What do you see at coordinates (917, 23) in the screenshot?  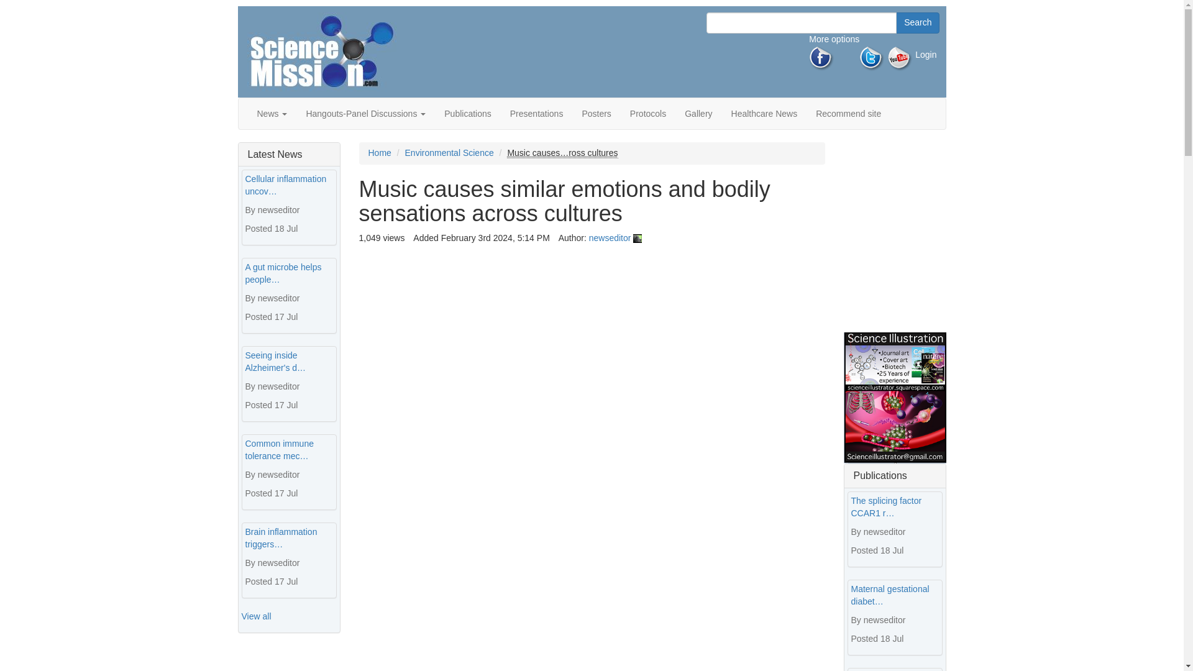 I see `Search` at bounding box center [917, 23].